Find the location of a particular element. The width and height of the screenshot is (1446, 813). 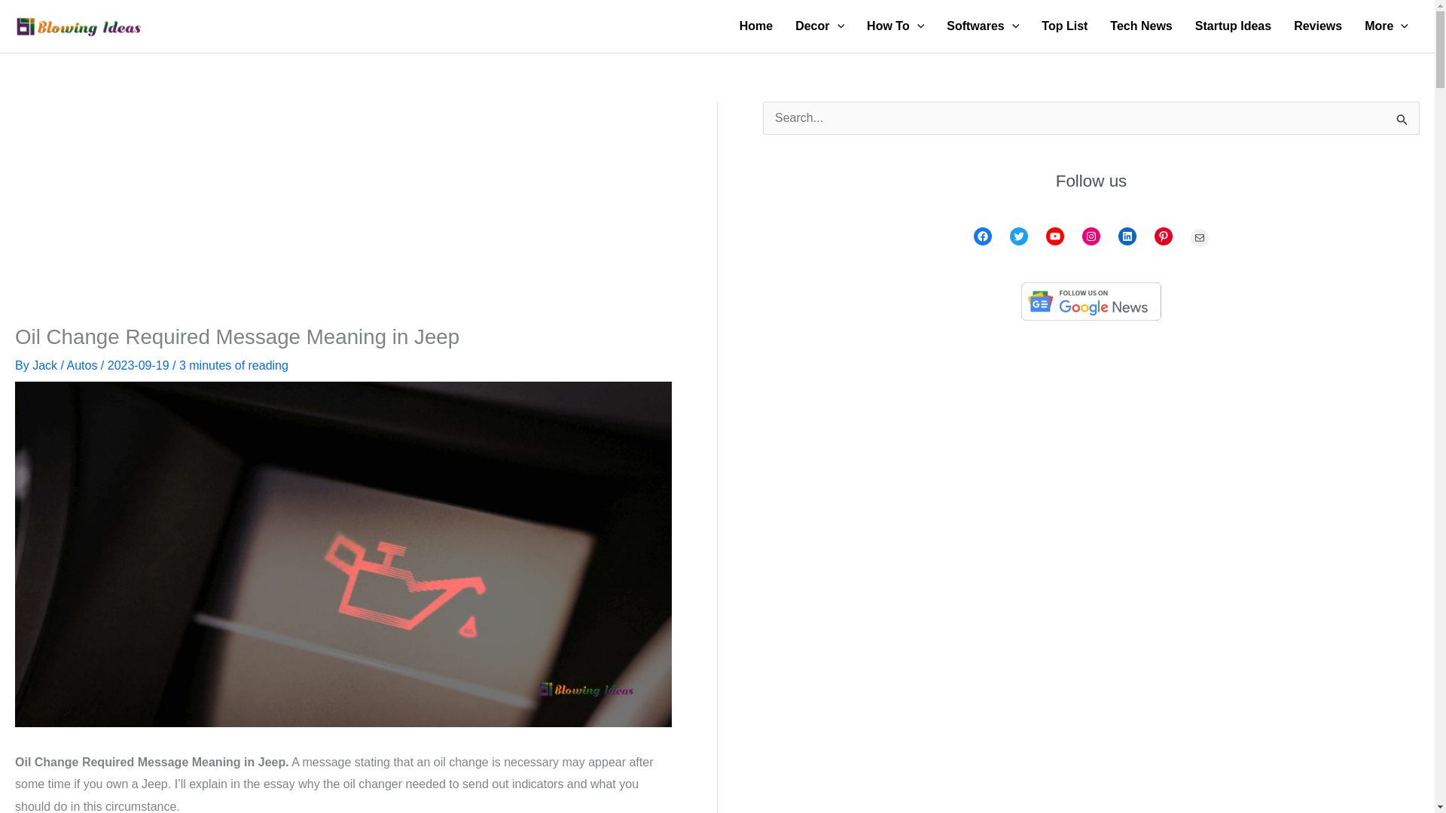

Home is located at coordinates (756, 26).